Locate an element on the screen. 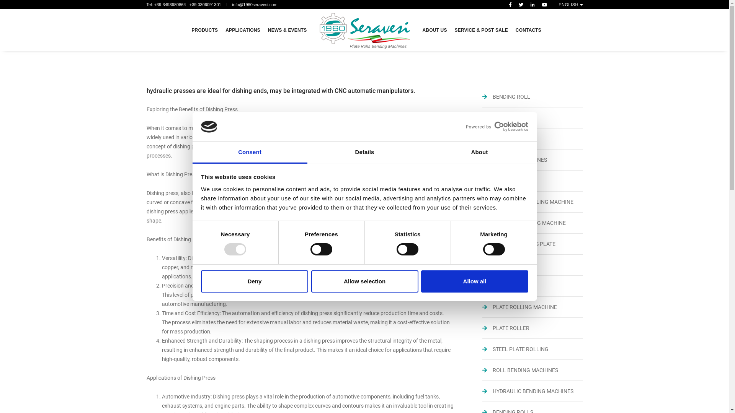  dishing press is located at coordinates (386, 128).